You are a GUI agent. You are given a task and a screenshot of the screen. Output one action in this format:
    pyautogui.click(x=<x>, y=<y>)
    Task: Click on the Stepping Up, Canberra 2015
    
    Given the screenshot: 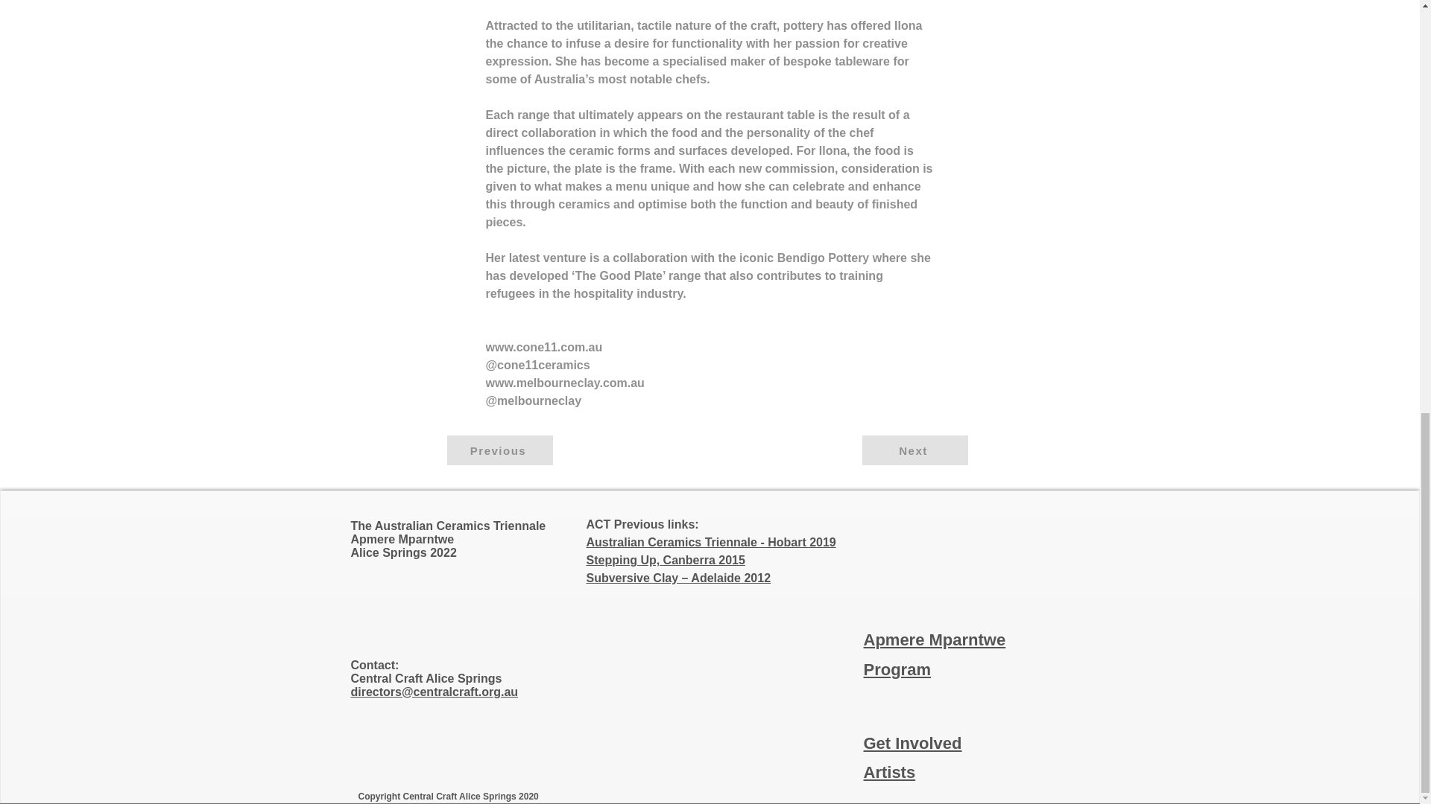 What is the action you would take?
    pyautogui.click(x=665, y=560)
    